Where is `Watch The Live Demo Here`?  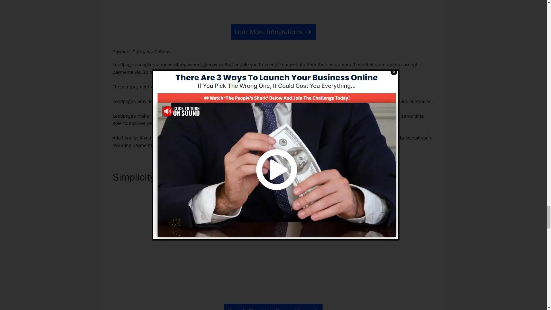 Watch The Live Demo Here is located at coordinates (273, 307).